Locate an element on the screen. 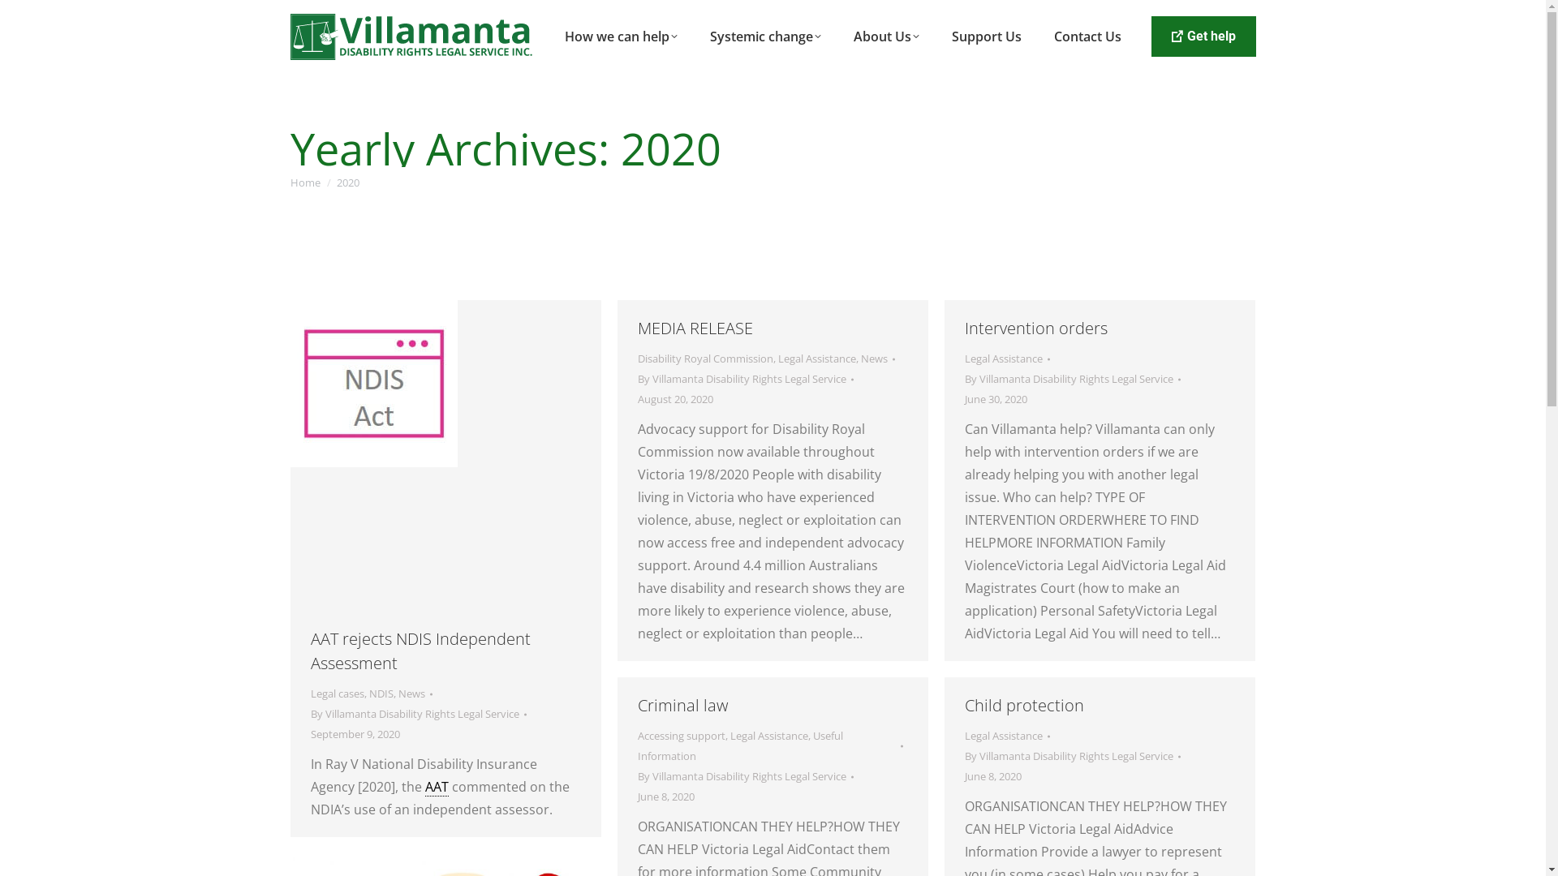  By Villamanta Disability Rights Legal Service is located at coordinates (1072, 380).